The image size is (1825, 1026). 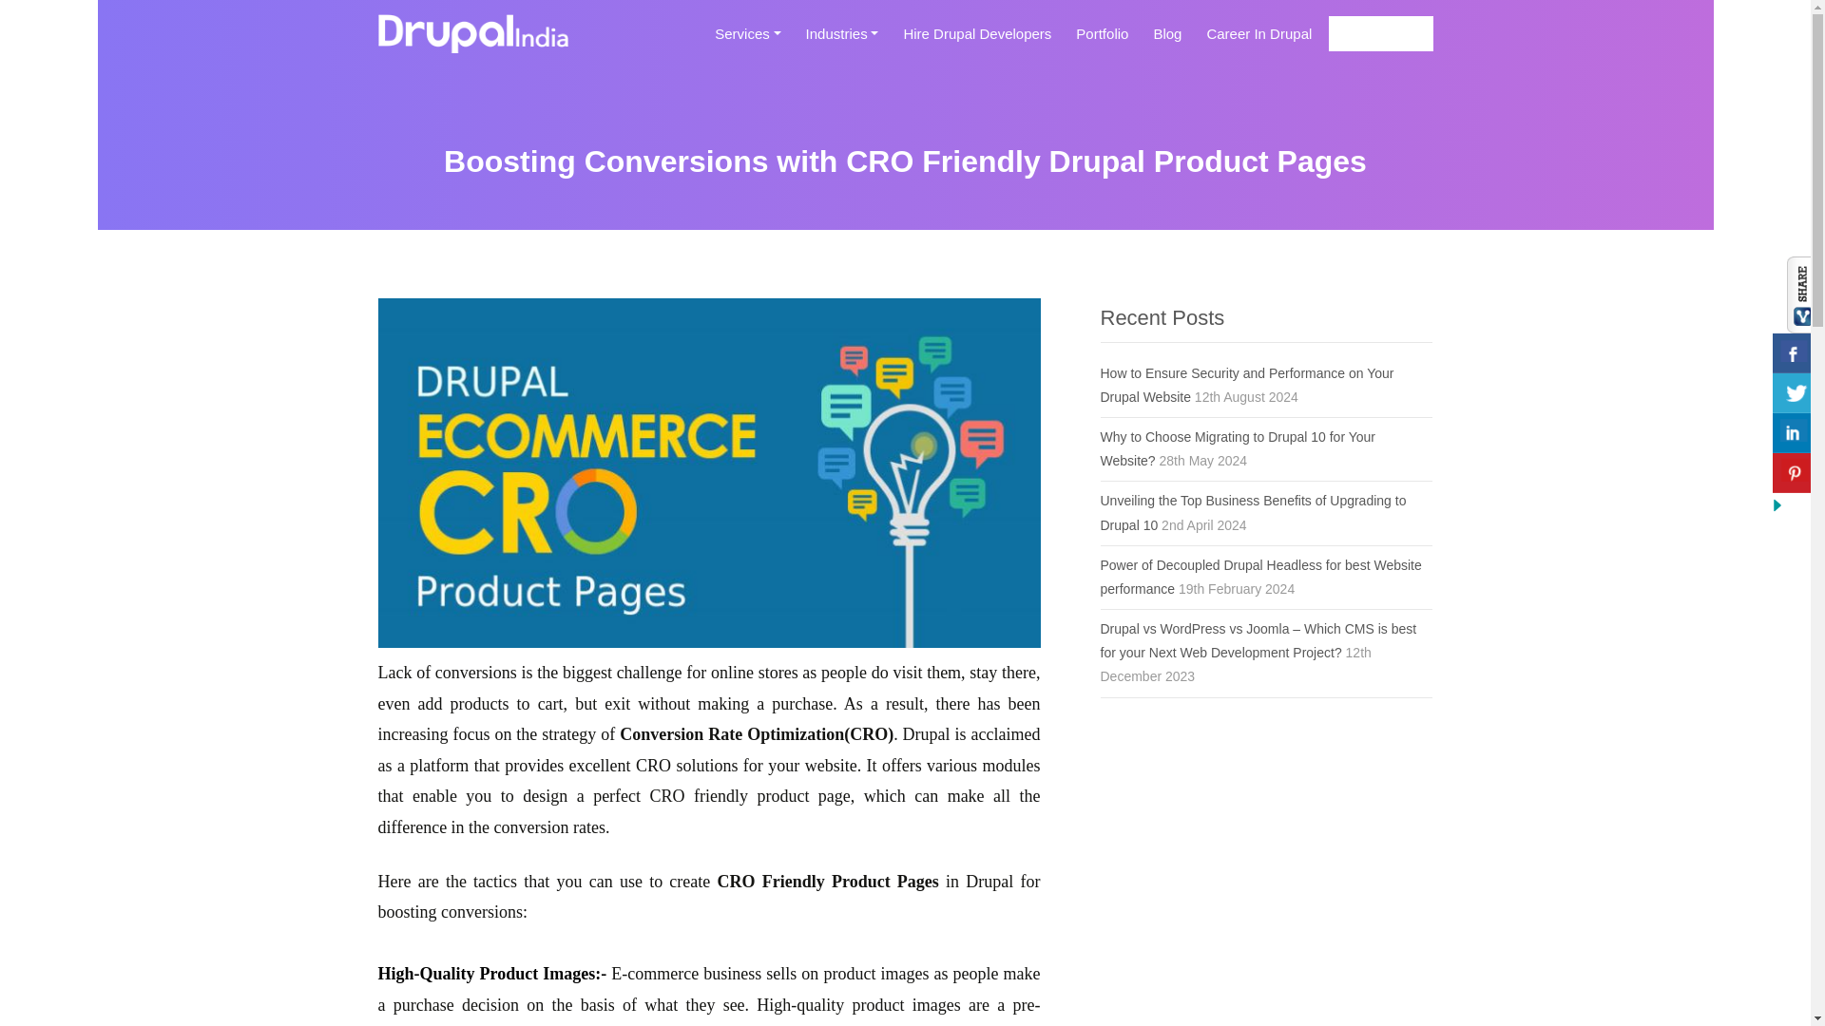 I want to click on Contact Us, so click(x=1380, y=34).